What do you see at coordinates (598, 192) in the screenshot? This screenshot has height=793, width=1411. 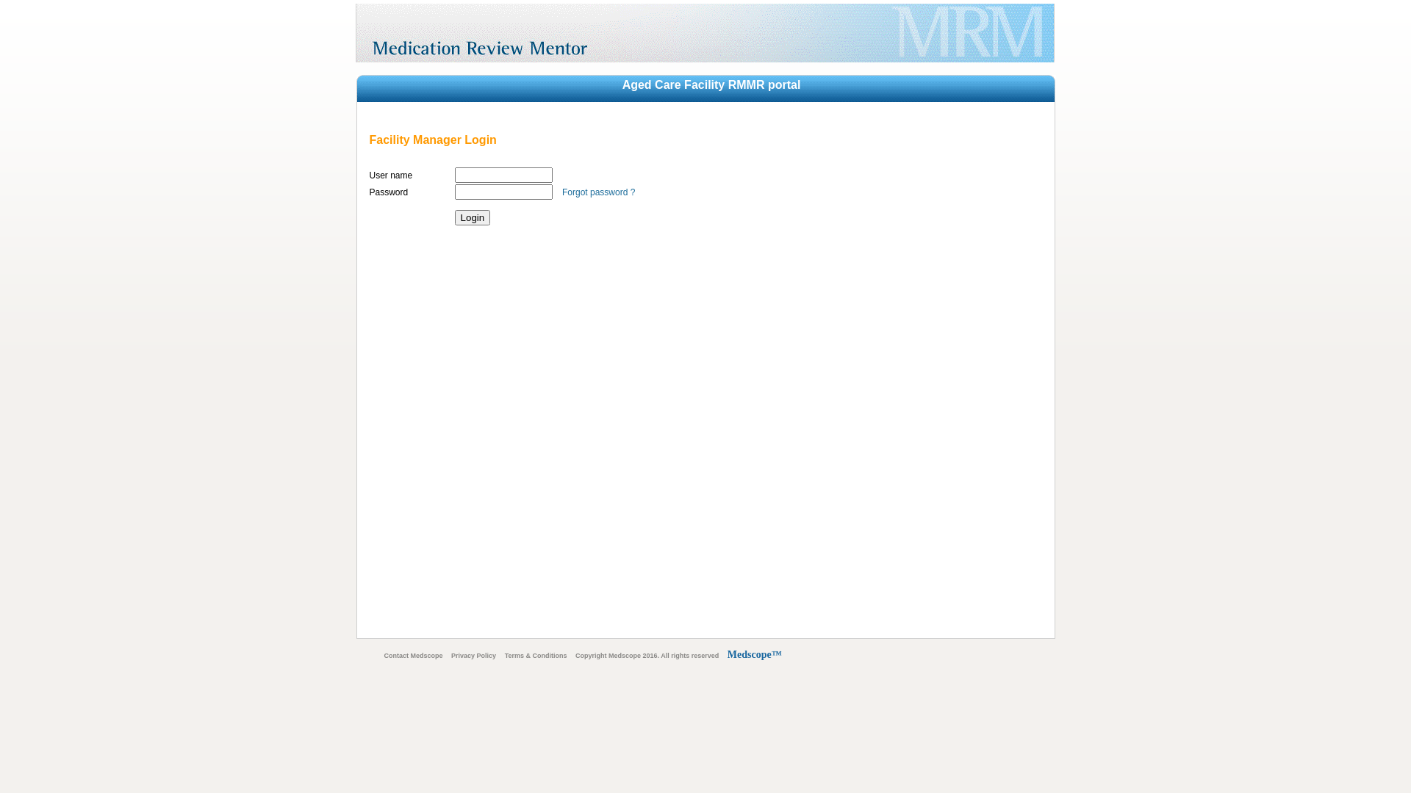 I see `Forgot password ?` at bounding box center [598, 192].